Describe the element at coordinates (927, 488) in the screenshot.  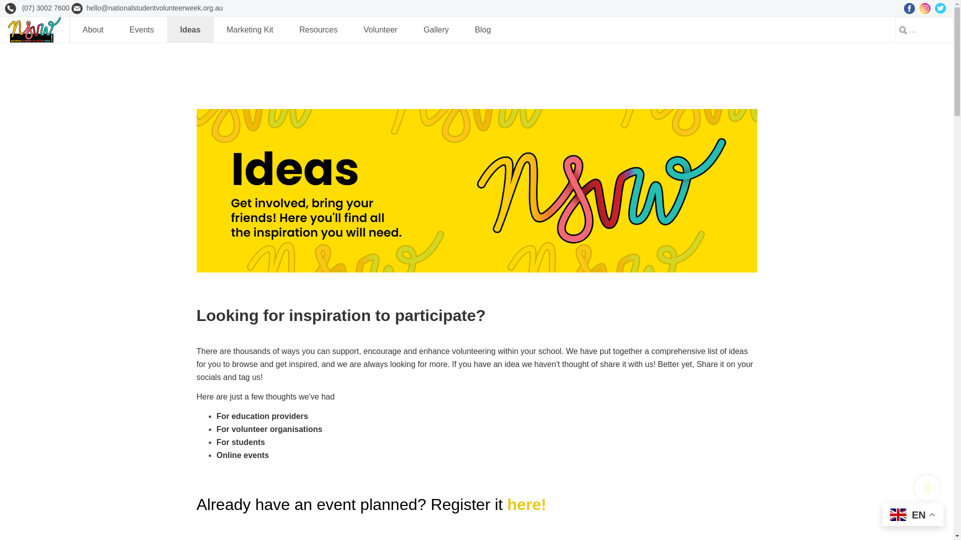
I see `Back to Top` at that location.